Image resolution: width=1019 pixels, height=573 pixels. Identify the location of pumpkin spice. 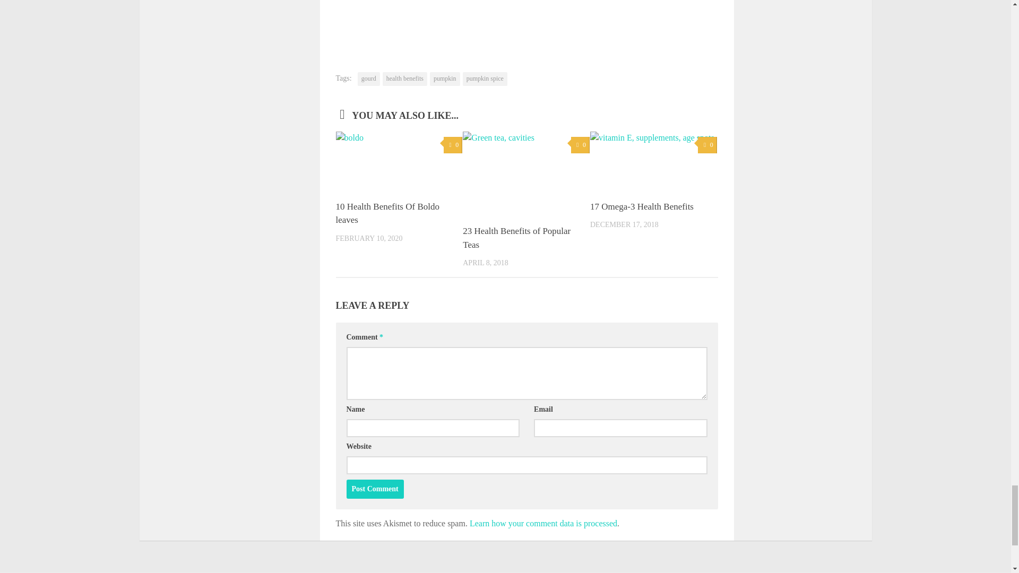
(485, 79).